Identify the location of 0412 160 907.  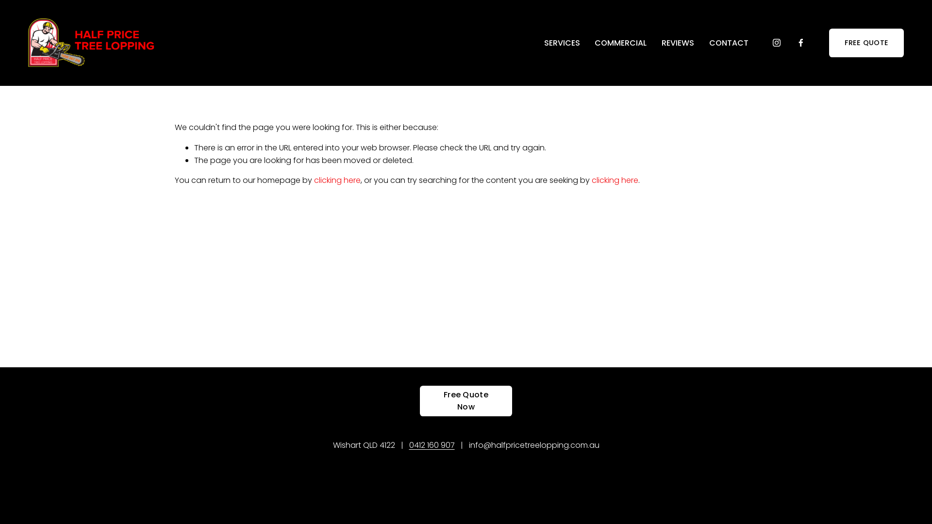
(432, 445).